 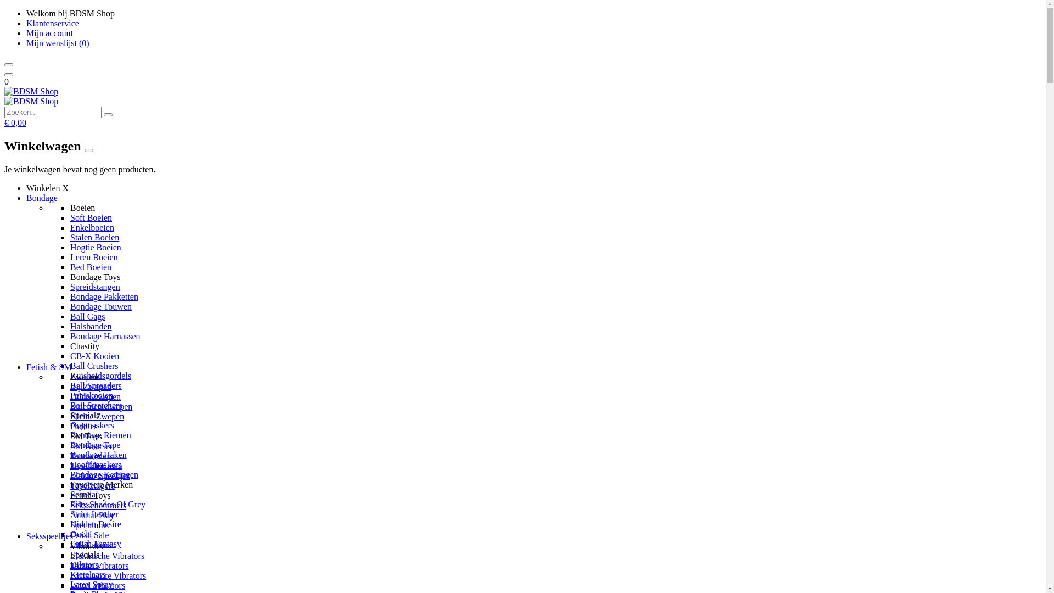 What do you see at coordinates (53, 23) in the screenshot?
I see `Klantenservice` at bounding box center [53, 23].